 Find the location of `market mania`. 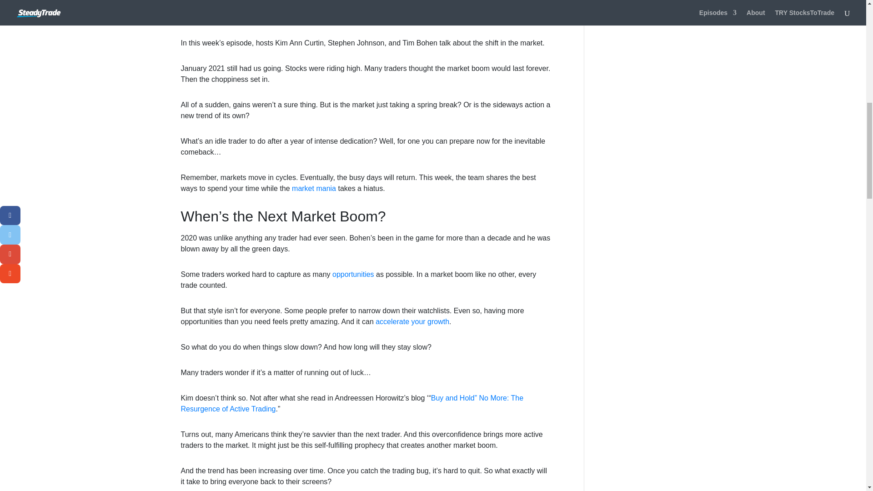

market mania is located at coordinates (314, 188).